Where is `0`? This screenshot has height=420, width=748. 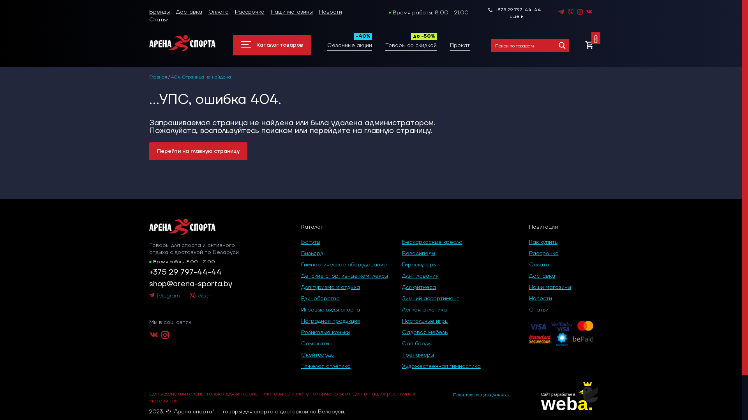
0 is located at coordinates (589, 45).